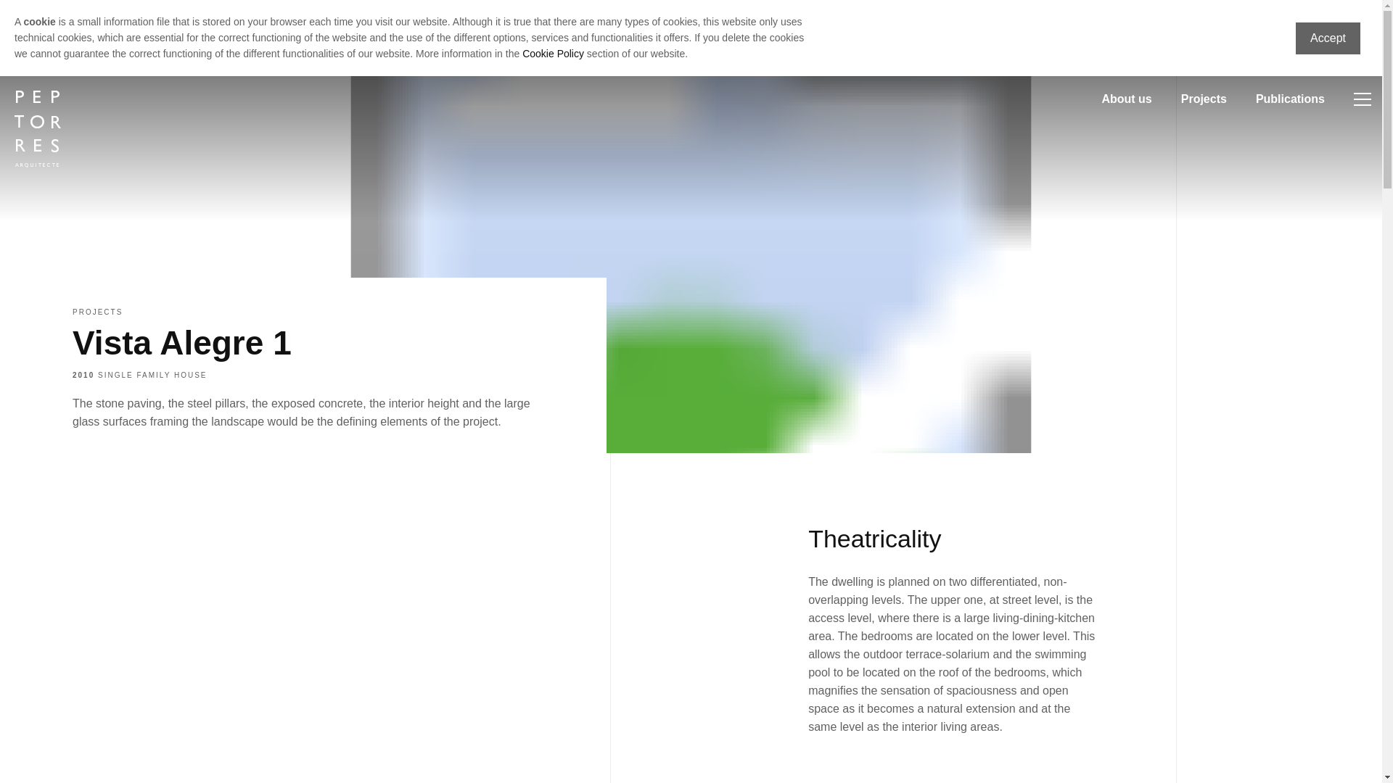  Describe the element at coordinates (1126, 99) in the screenshot. I see `About us` at that location.